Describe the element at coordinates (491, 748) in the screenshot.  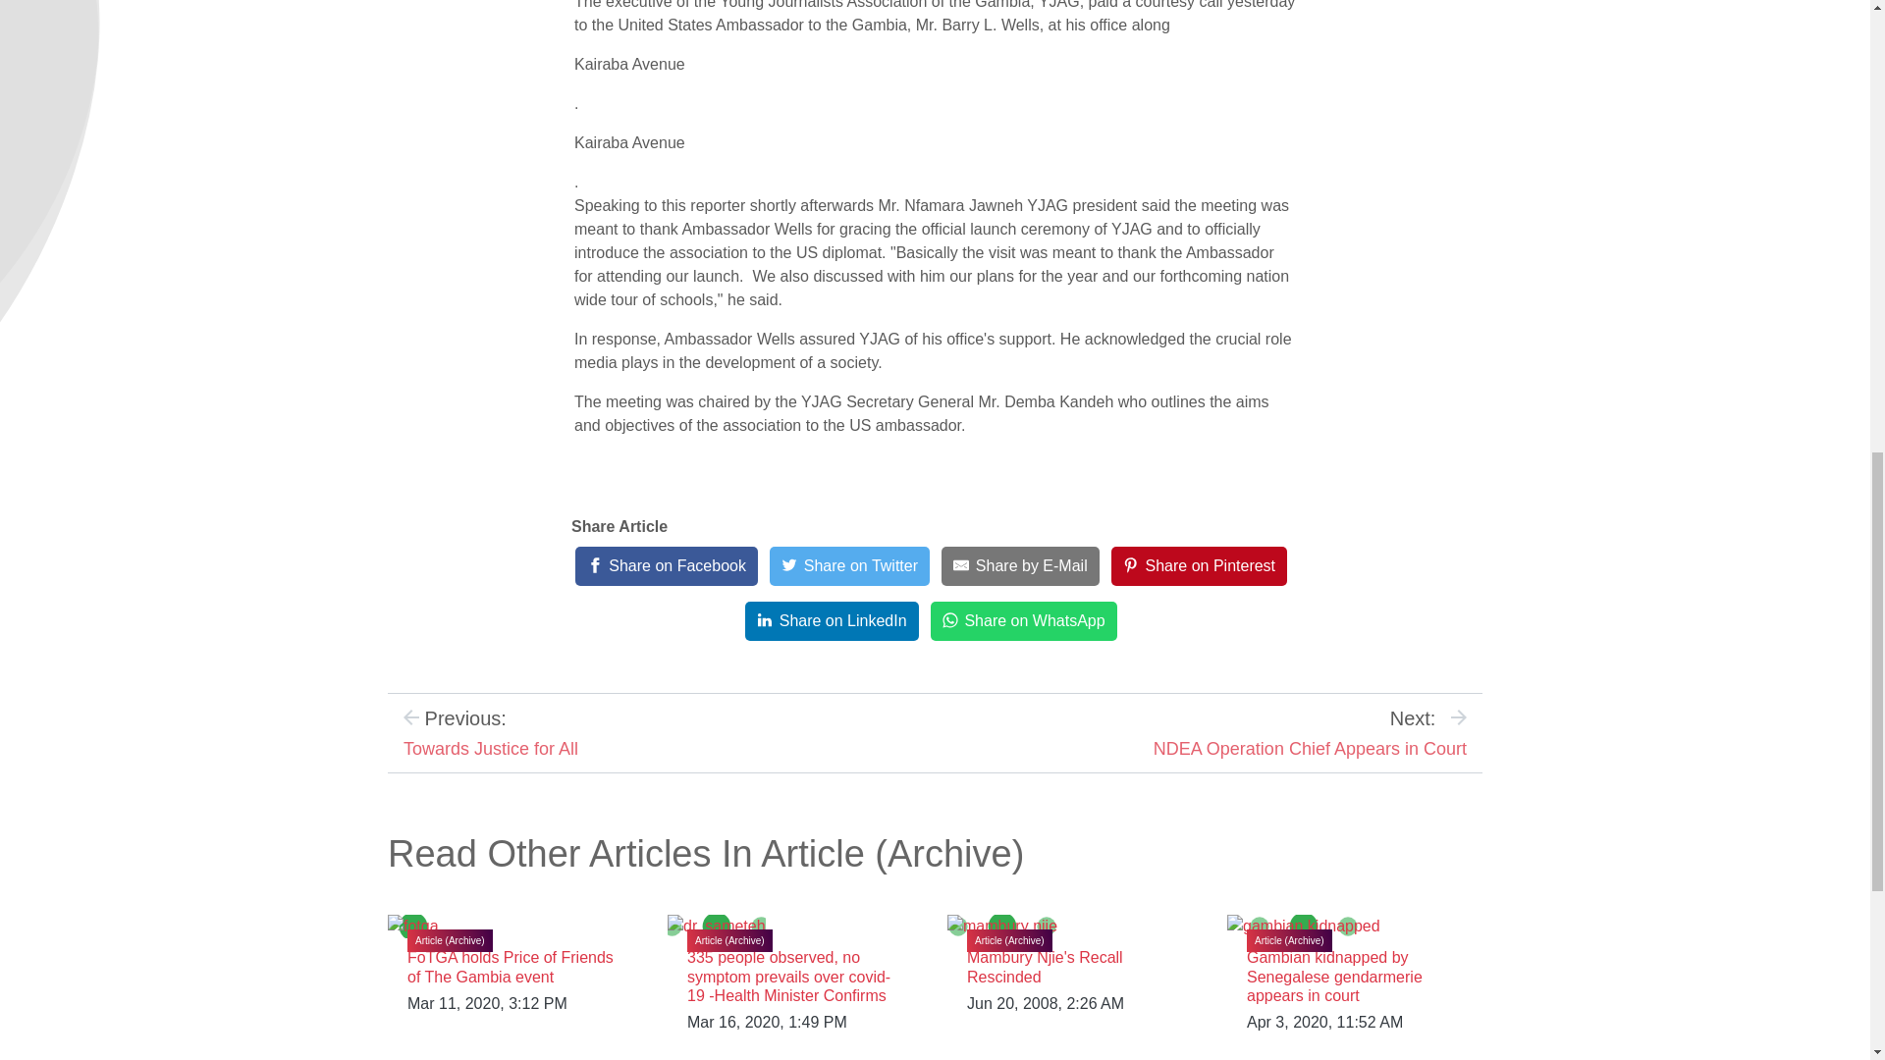
I see `Go to Towards Justice for All` at that location.